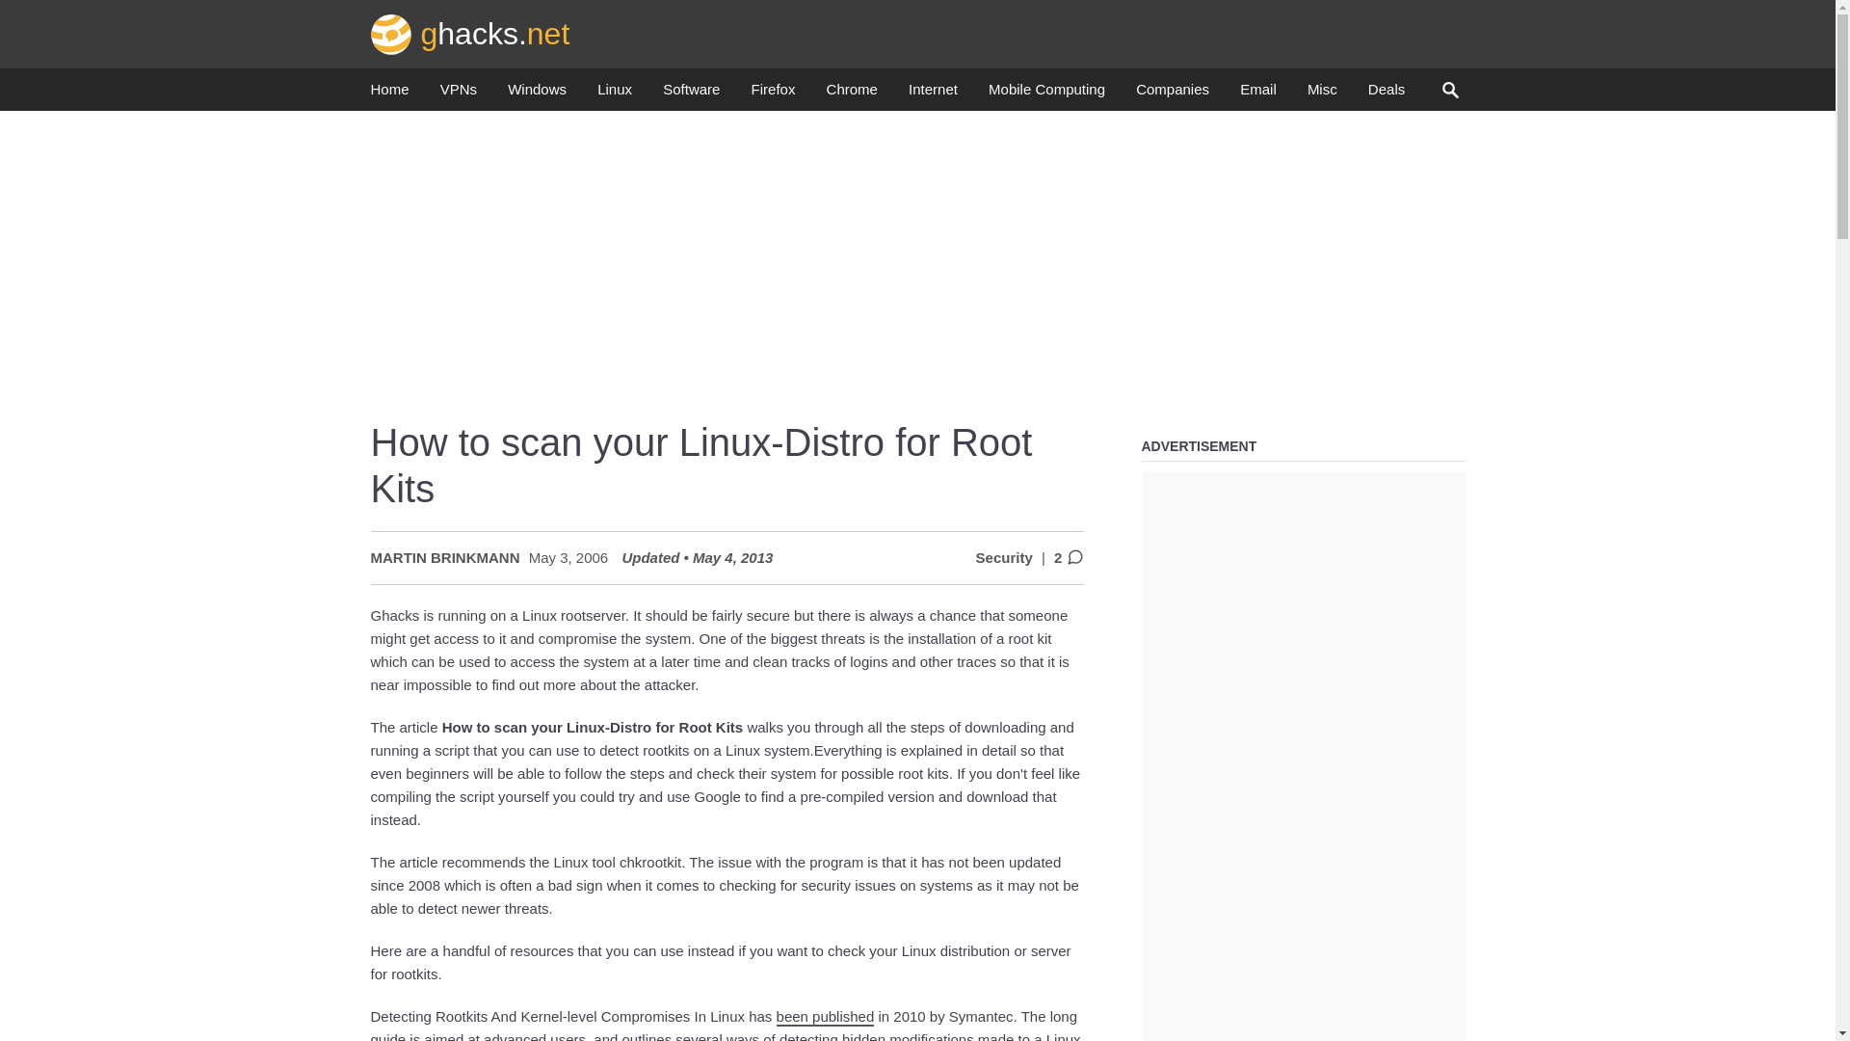 The width and height of the screenshot is (1850, 1041). I want to click on VPNs, so click(459, 94).